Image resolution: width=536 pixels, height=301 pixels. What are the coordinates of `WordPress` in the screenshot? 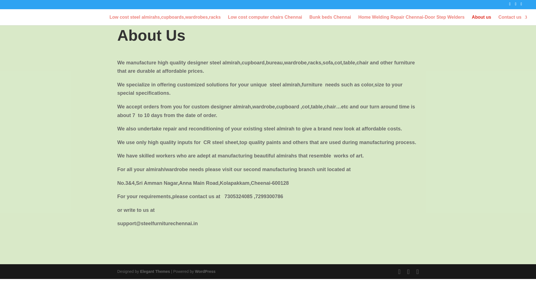 It's located at (205, 271).